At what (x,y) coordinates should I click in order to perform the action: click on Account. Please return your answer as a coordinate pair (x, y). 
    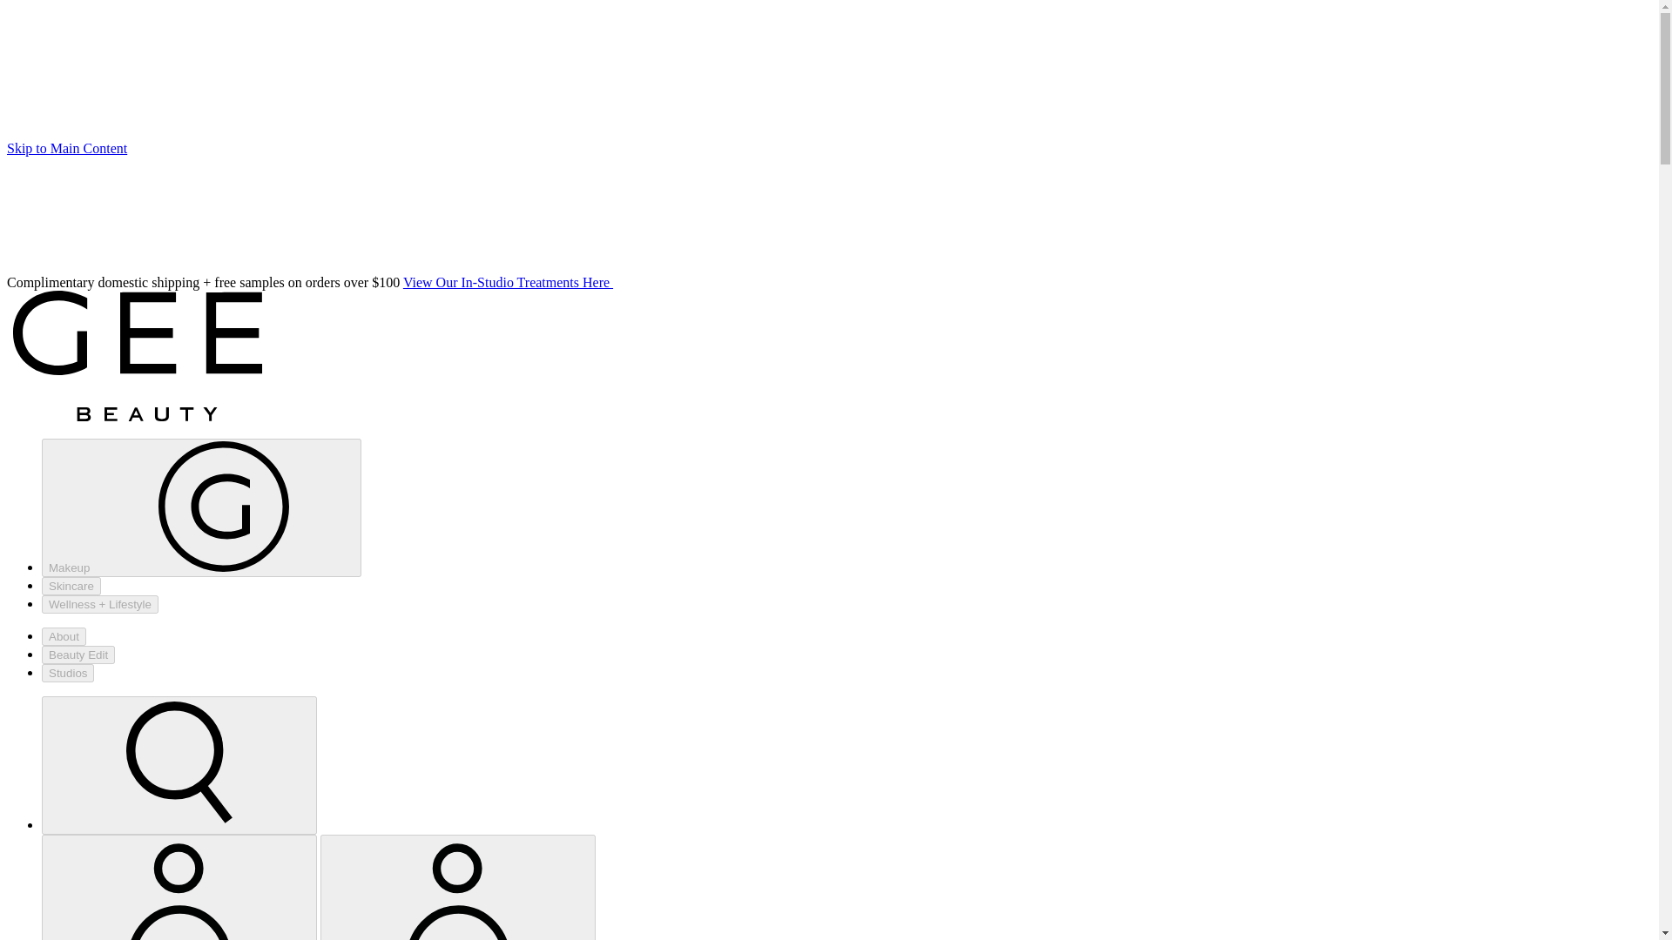
    Looking at the image, I should click on (458, 889).